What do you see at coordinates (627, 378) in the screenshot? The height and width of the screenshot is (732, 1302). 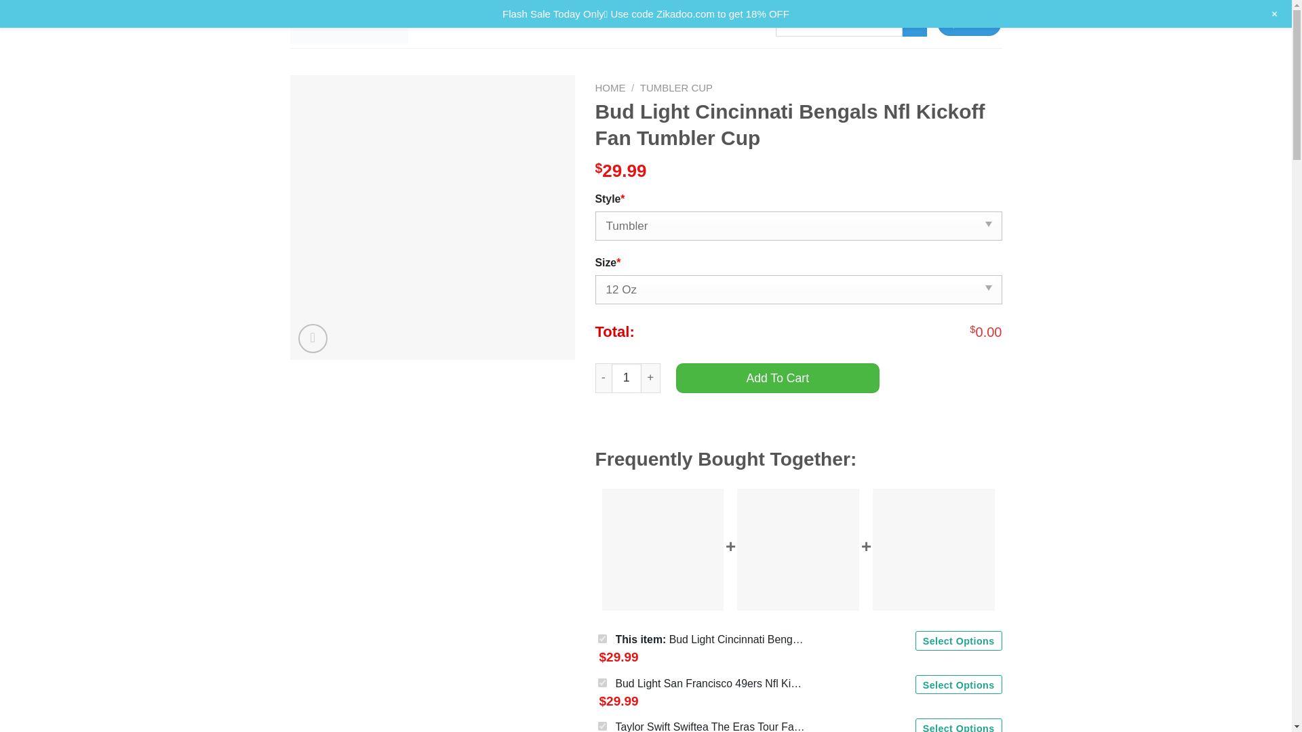 I see `Qty` at bounding box center [627, 378].